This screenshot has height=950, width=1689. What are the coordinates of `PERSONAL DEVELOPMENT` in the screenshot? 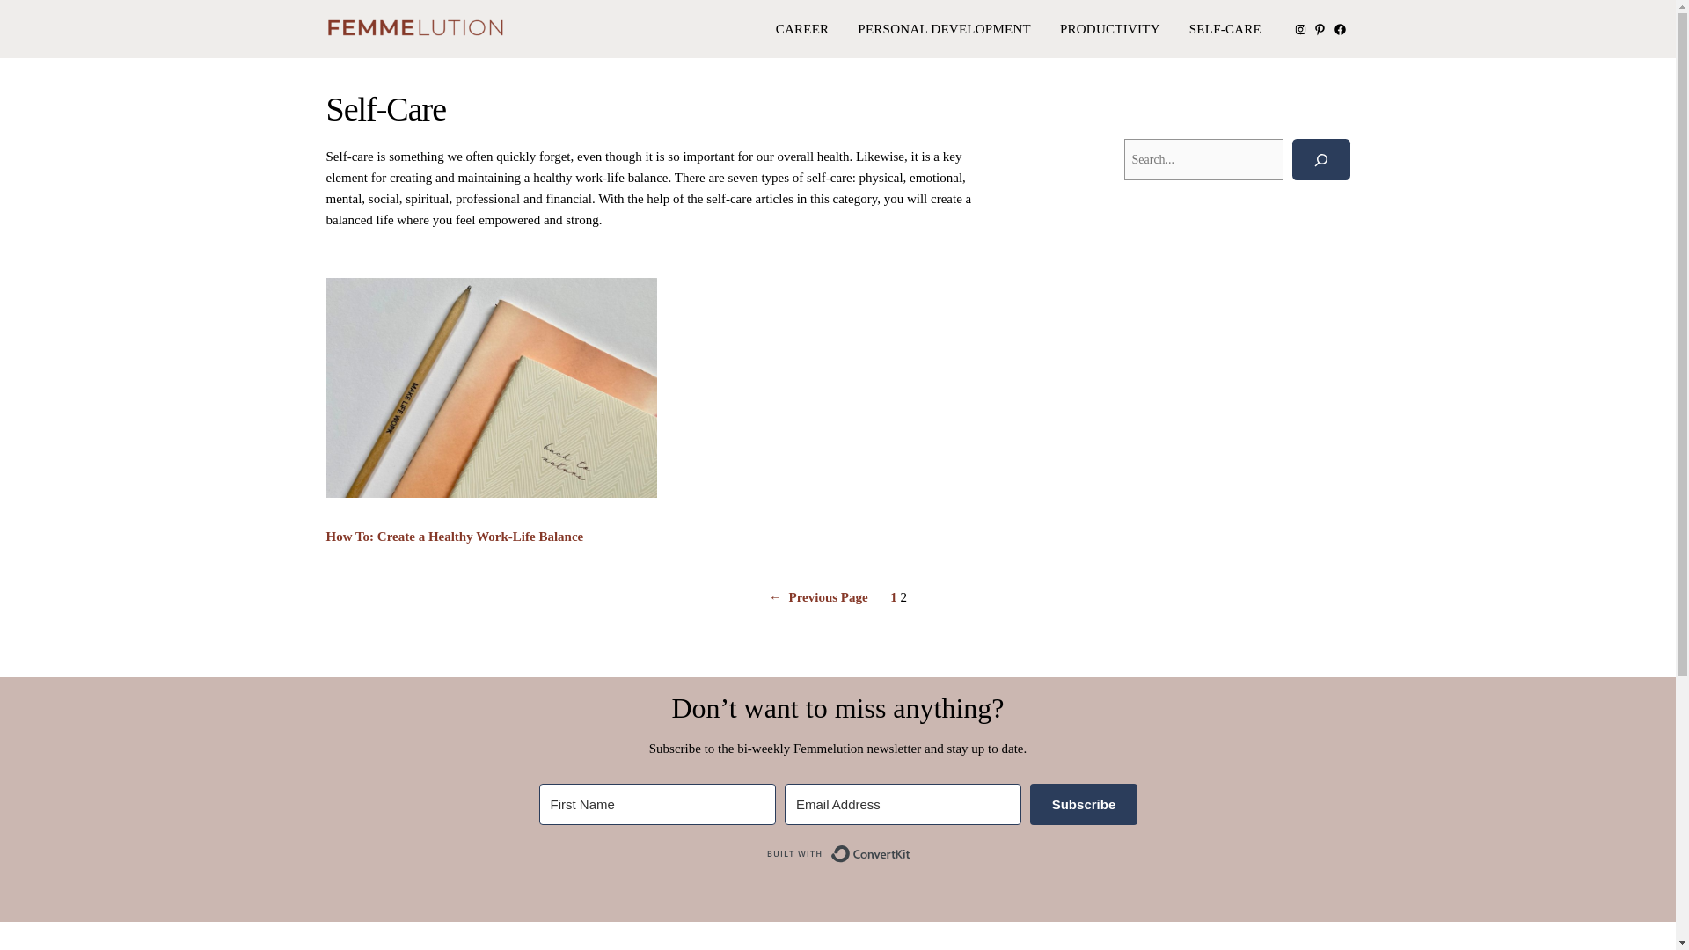 It's located at (944, 29).